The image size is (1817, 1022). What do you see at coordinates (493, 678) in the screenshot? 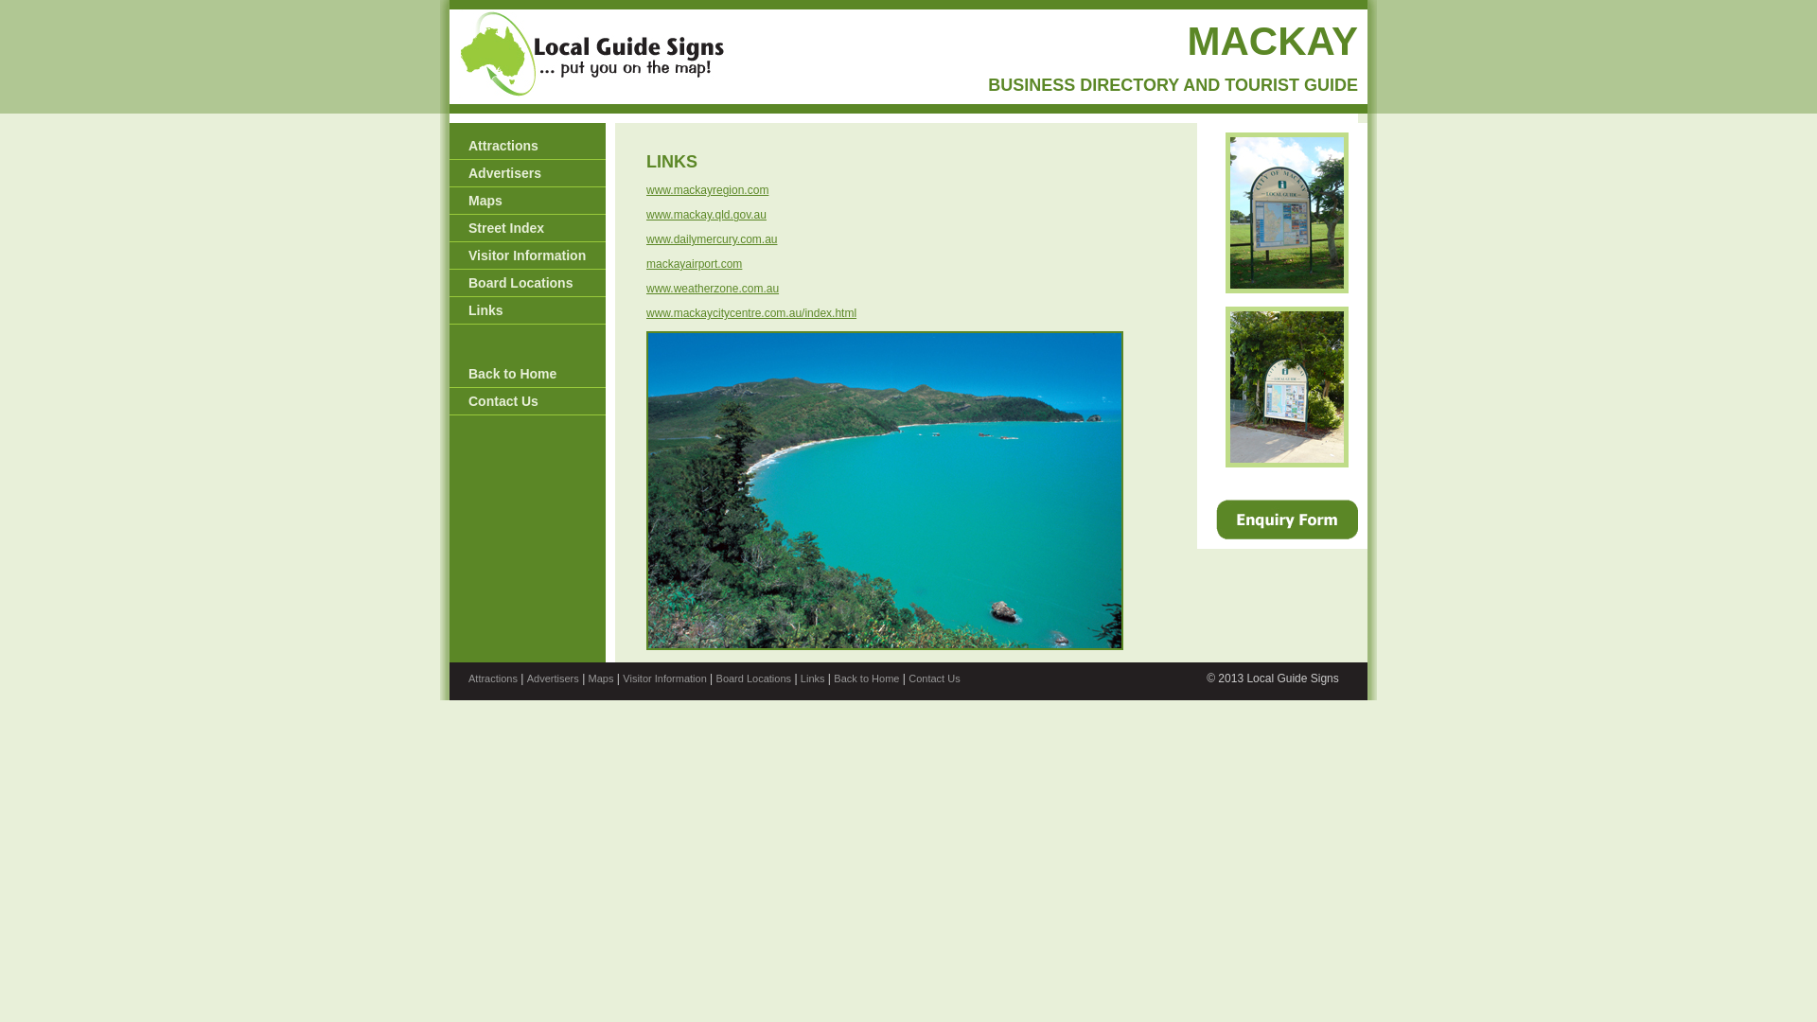
I see `Attractions` at bounding box center [493, 678].